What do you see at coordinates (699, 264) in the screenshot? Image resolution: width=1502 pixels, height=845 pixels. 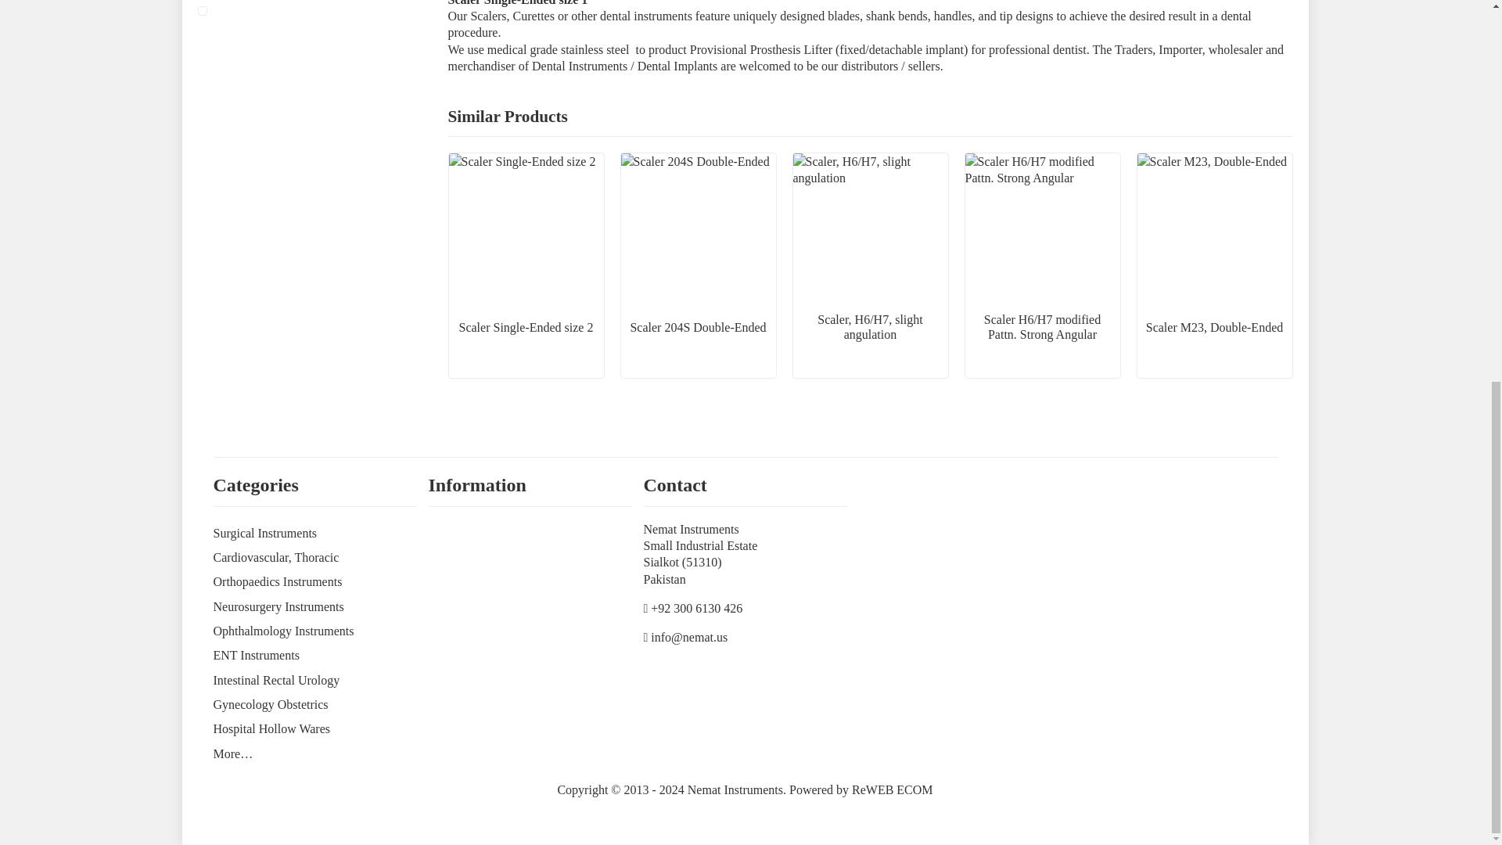 I see `Scaler 204S Double-Ended` at bounding box center [699, 264].